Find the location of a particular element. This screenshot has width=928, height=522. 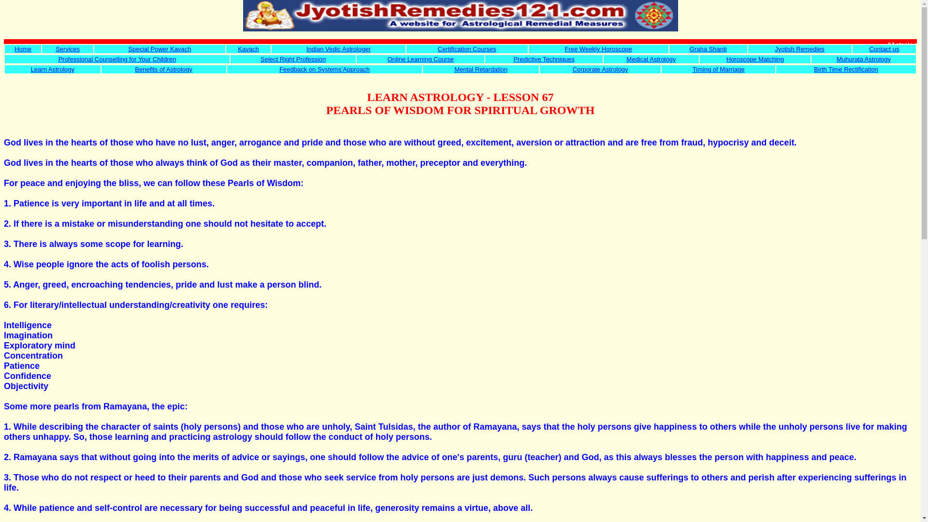

Online Learning Course is located at coordinates (420, 59).